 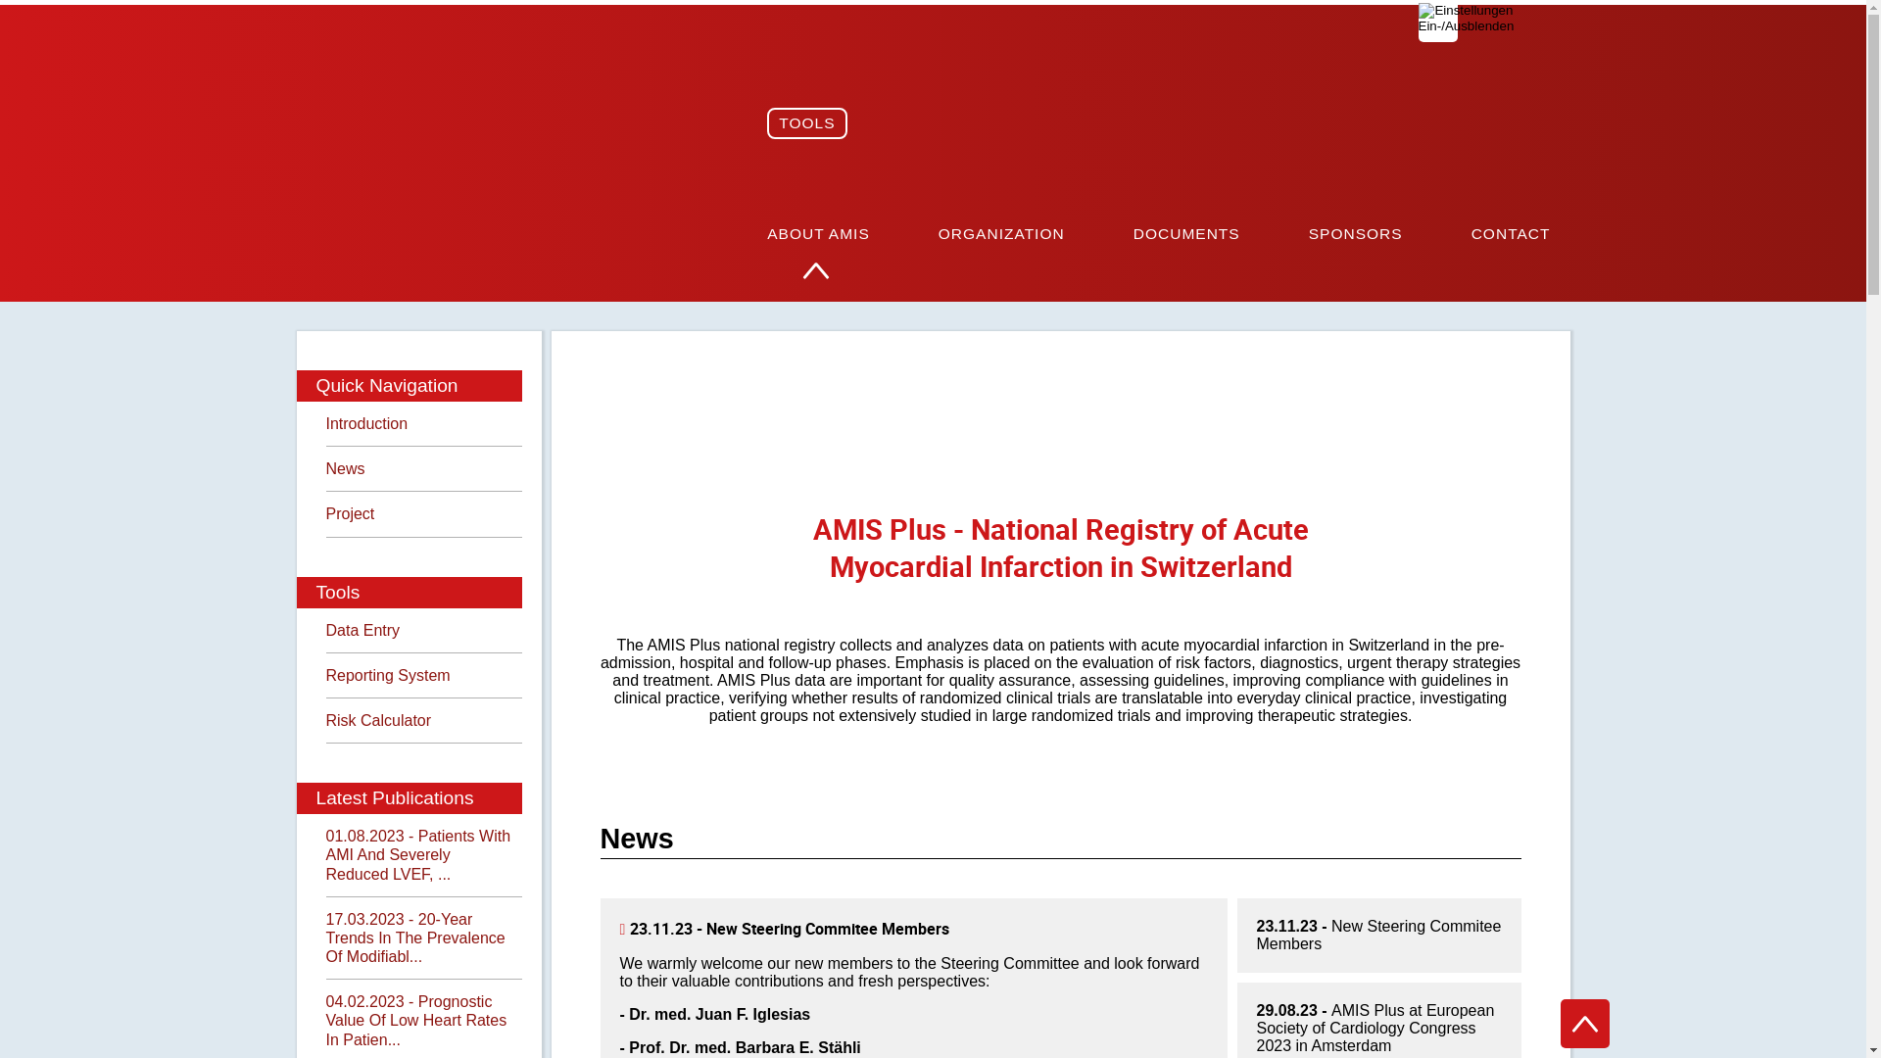 I want to click on DOCUMENTS, so click(x=1187, y=233).